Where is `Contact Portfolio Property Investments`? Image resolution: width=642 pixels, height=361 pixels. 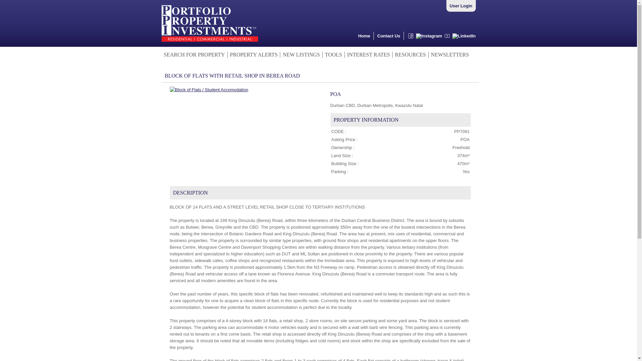
Contact Portfolio Property Investments is located at coordinates (389, 36).